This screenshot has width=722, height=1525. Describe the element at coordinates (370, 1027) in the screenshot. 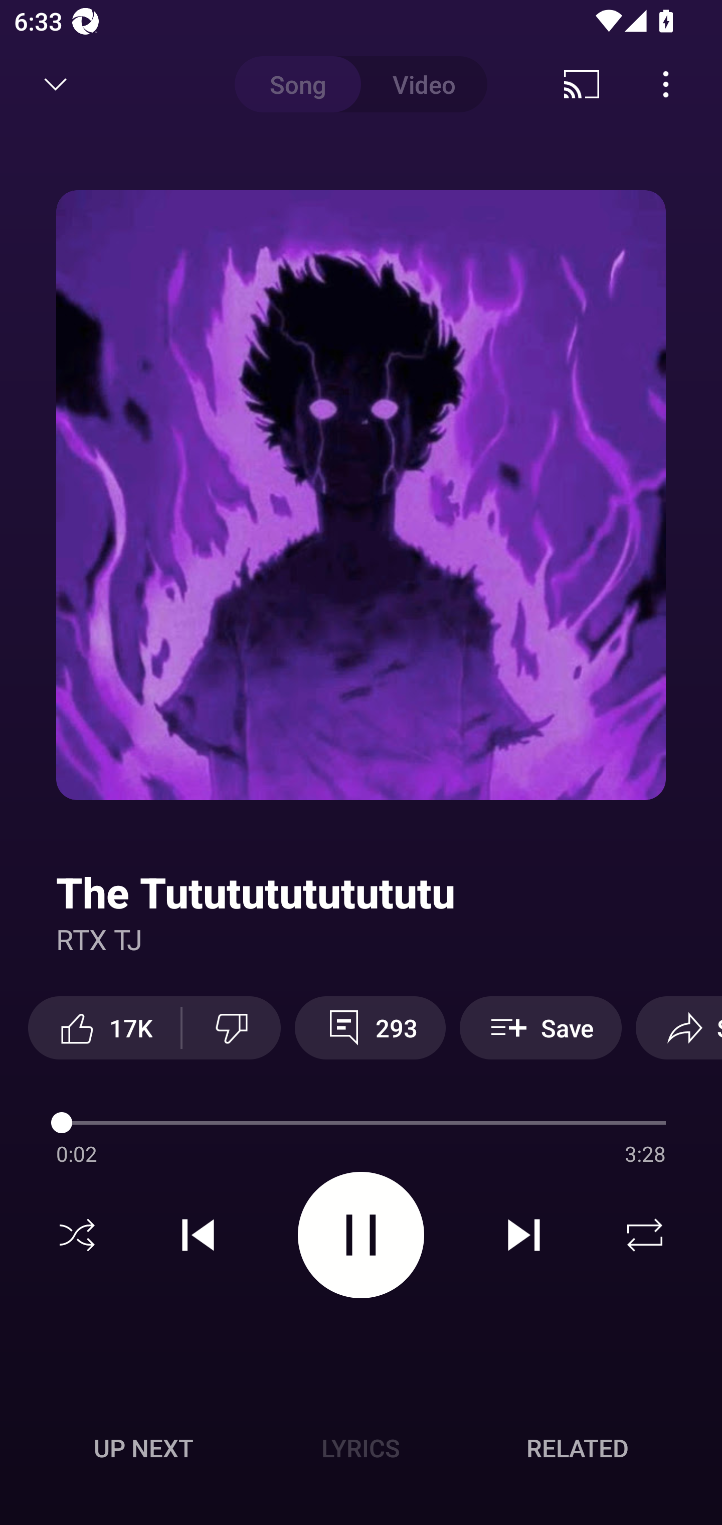

I see `293 View 293 comments` at that location.